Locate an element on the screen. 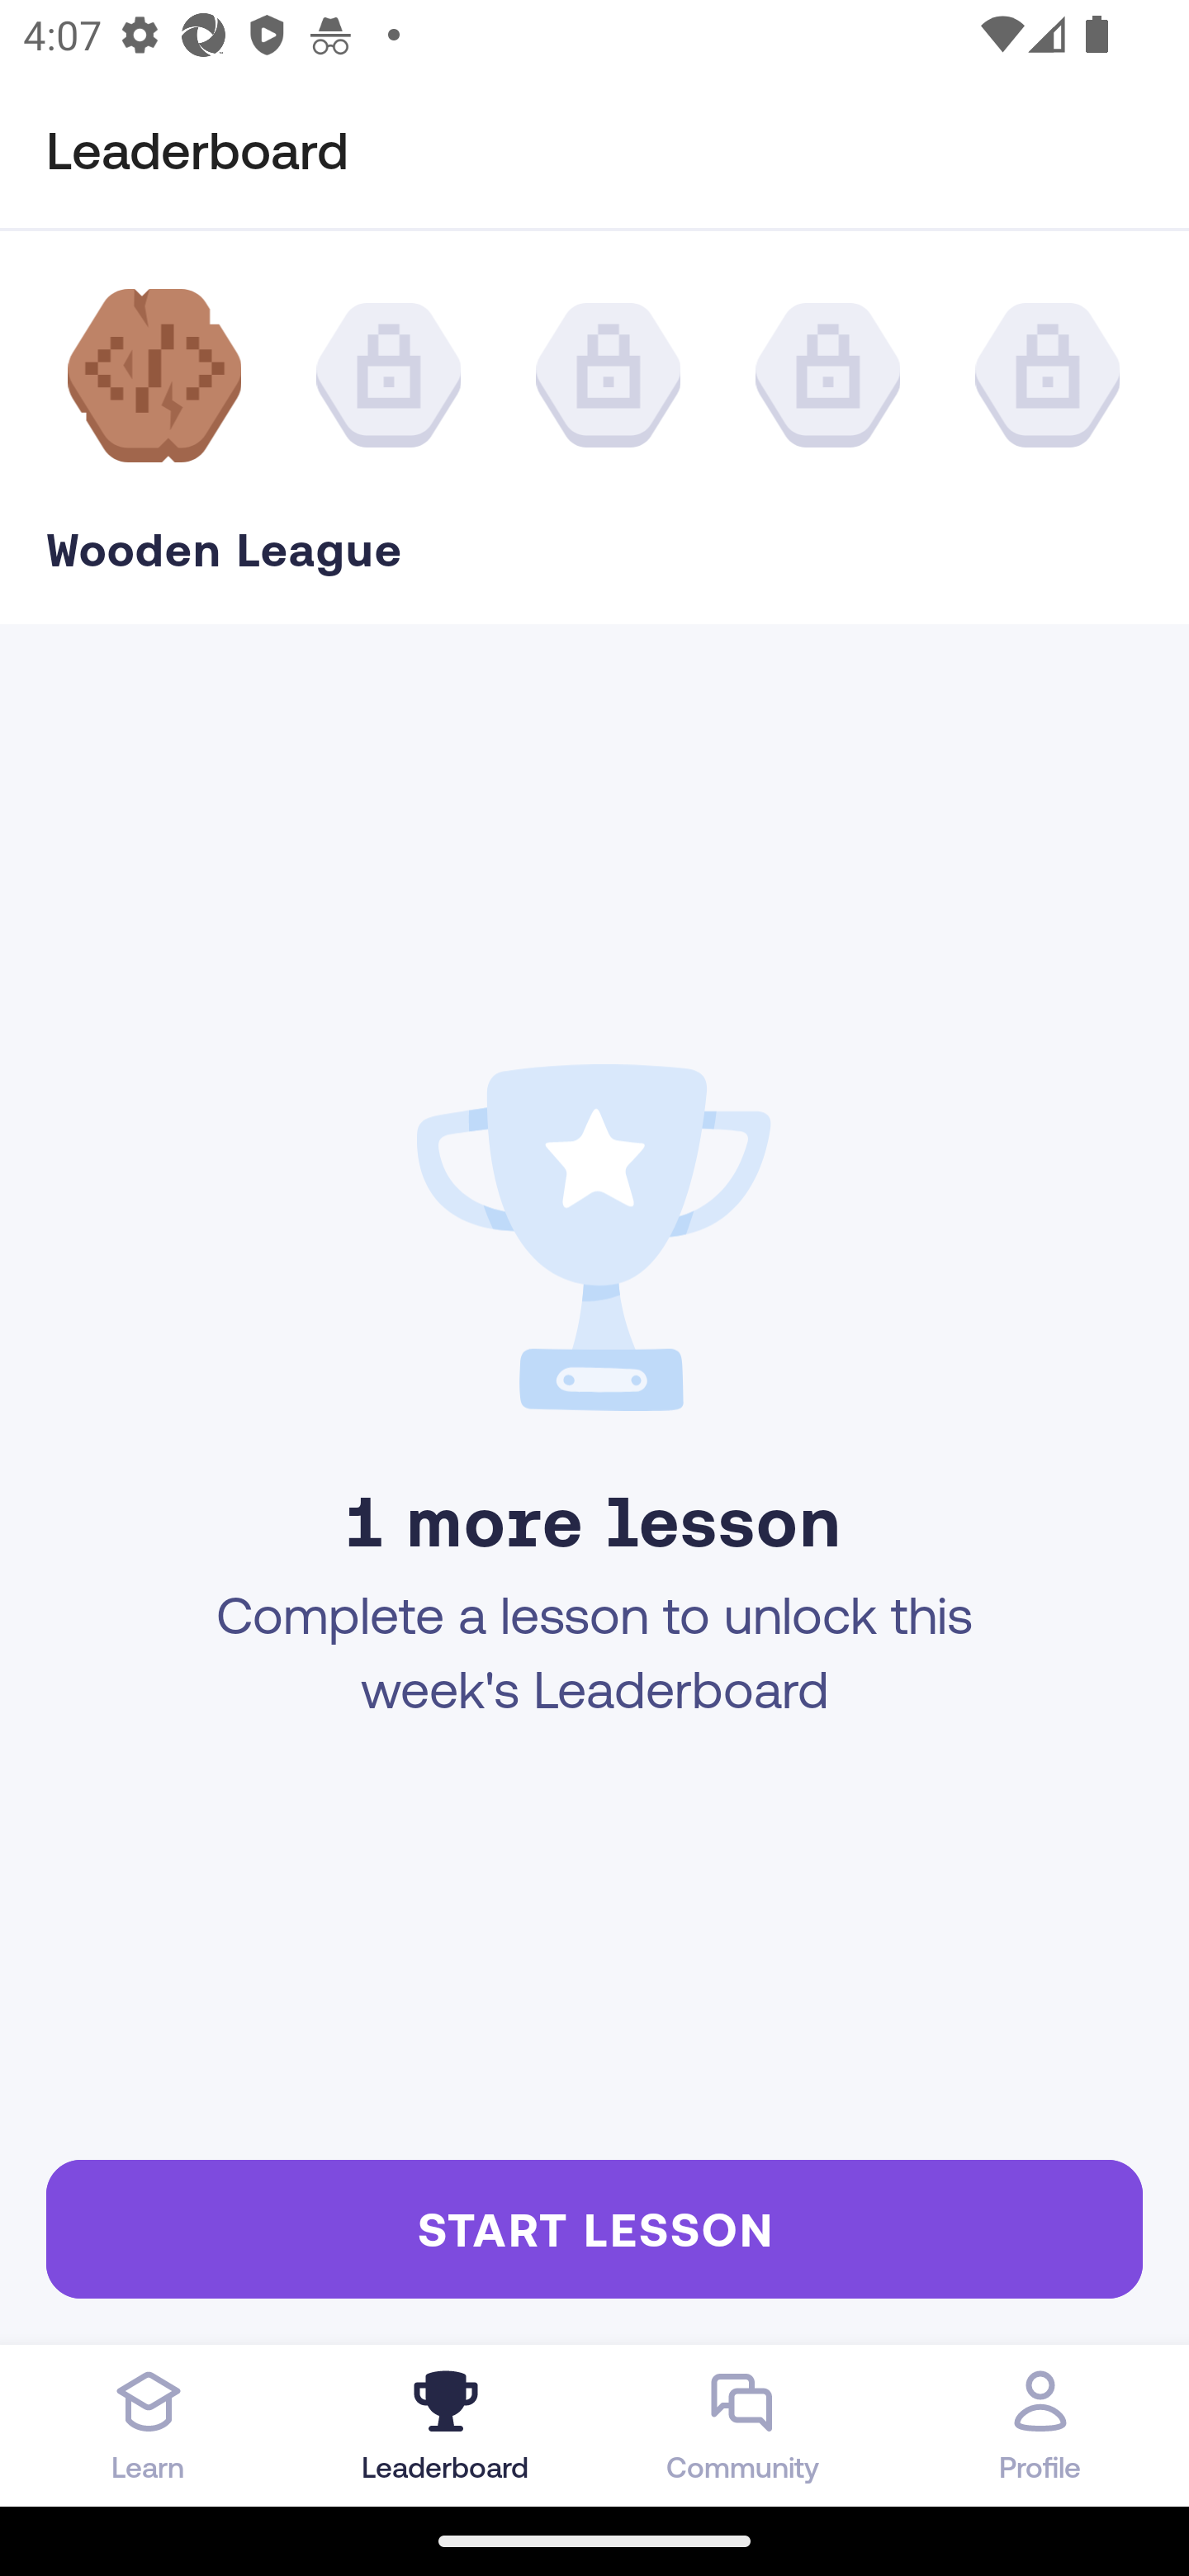 This screenshot has width=1189, height=2576. Community is located at coordinates (743, 2425).